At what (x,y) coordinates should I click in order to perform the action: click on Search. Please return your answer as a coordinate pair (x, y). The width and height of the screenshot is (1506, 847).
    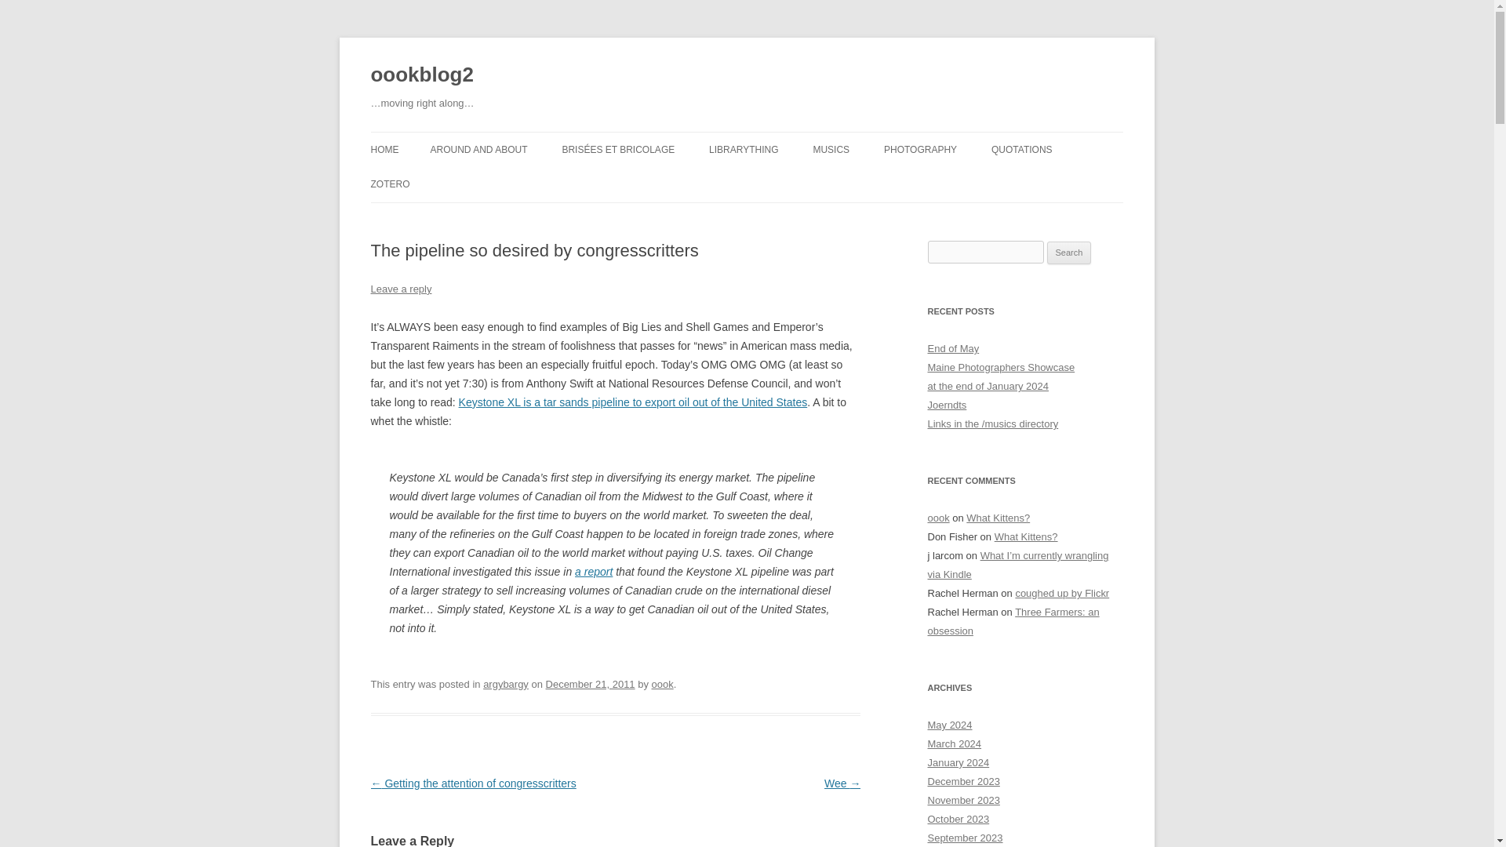
    Looking at the image, I should click on (1069, 253).